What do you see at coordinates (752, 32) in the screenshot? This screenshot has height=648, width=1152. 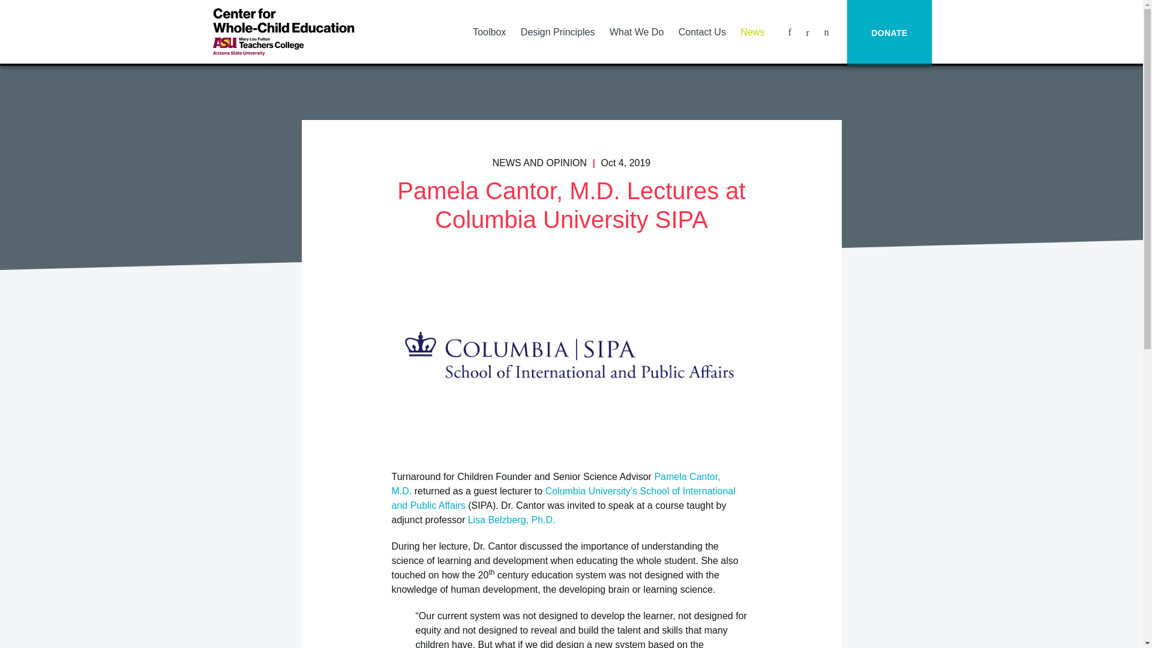 I see `News` at bounding box center [752, 32].